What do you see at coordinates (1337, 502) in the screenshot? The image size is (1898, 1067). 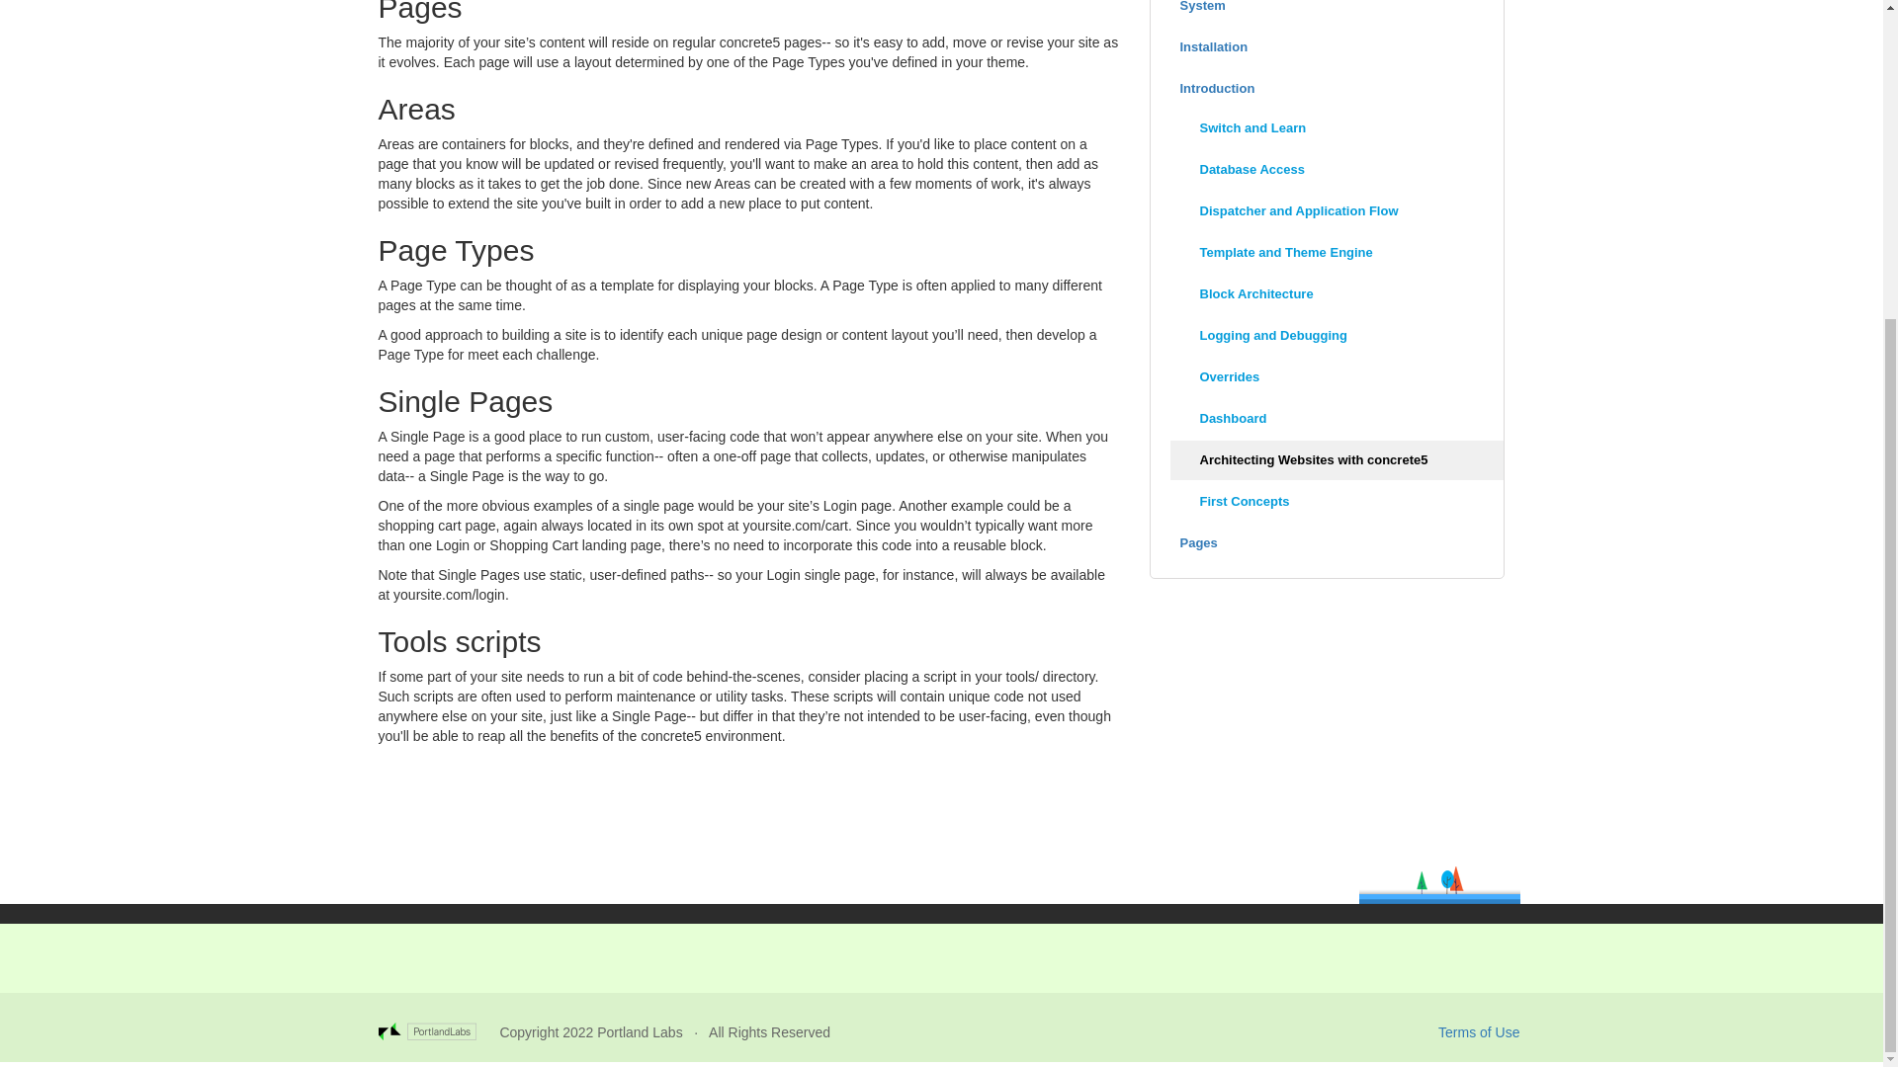 I see `First Concepts` at bounding box center [1337, 502].